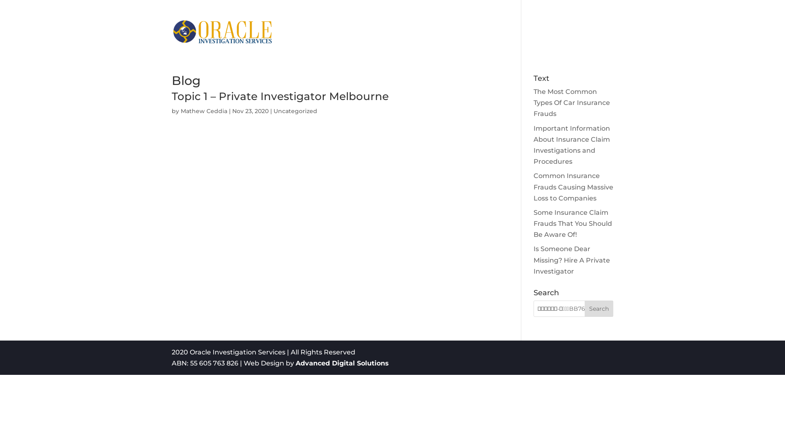  What do you see at coordinates (603, 40) in the screenshot?
I see `BLOG` at bounding box center [603, 40].